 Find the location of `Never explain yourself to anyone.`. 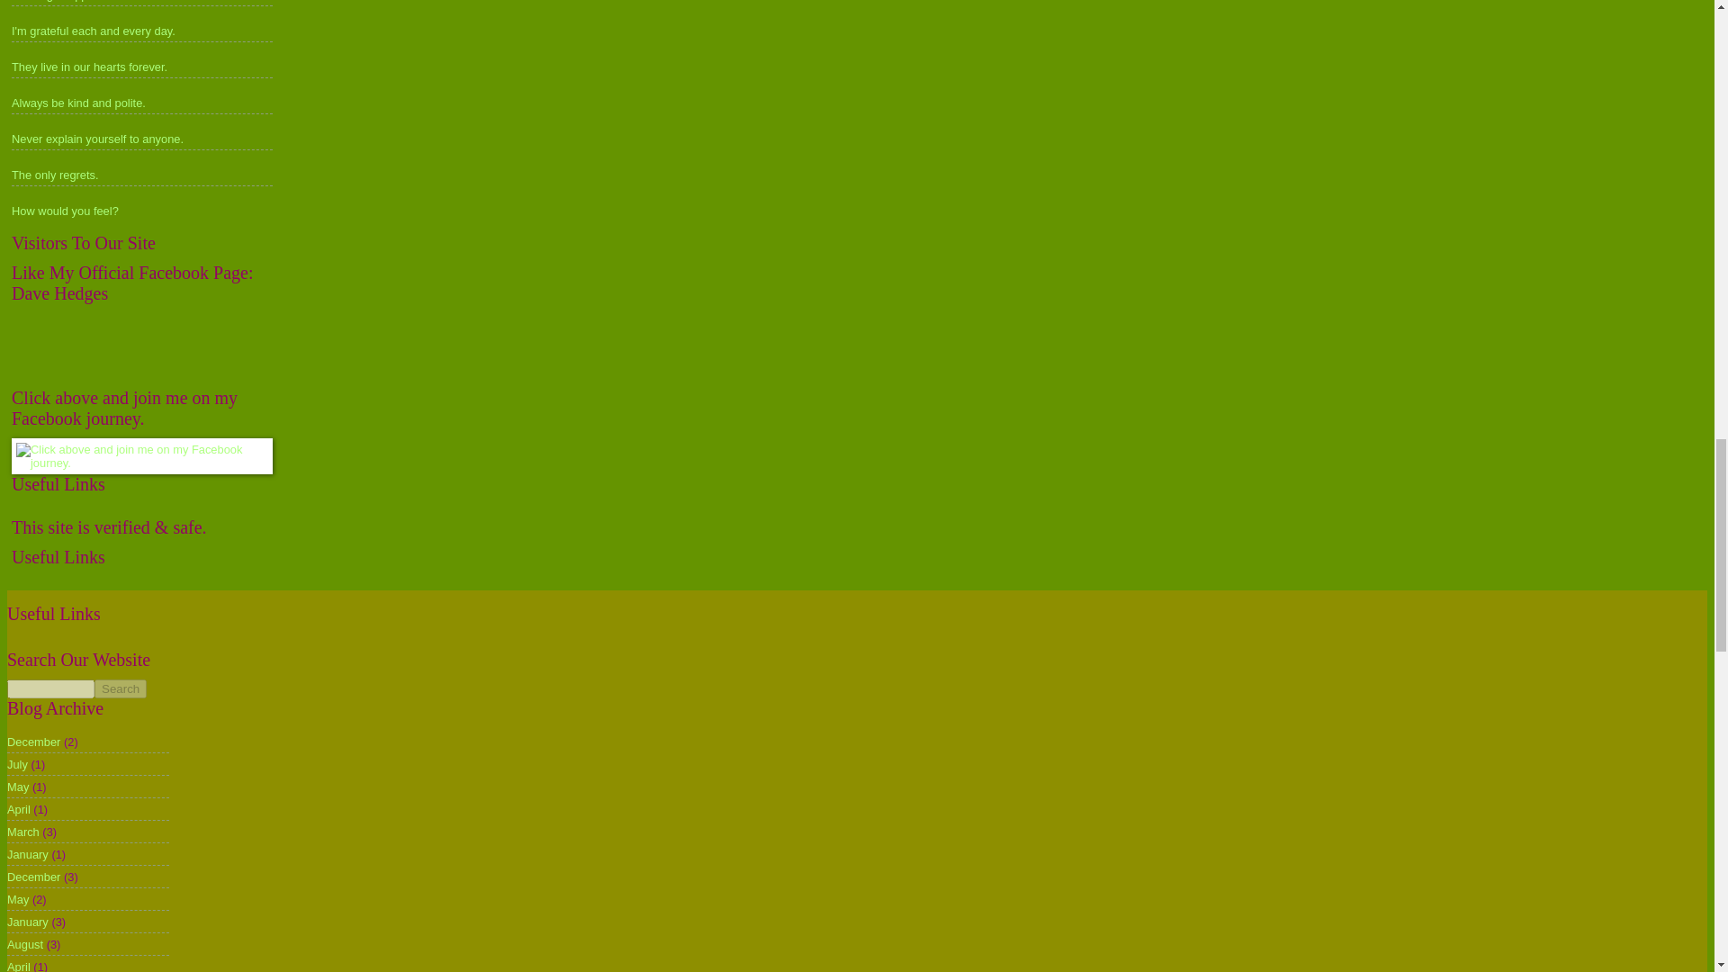

Never explain yourself to anyone. is located at coordinates (97, 139).